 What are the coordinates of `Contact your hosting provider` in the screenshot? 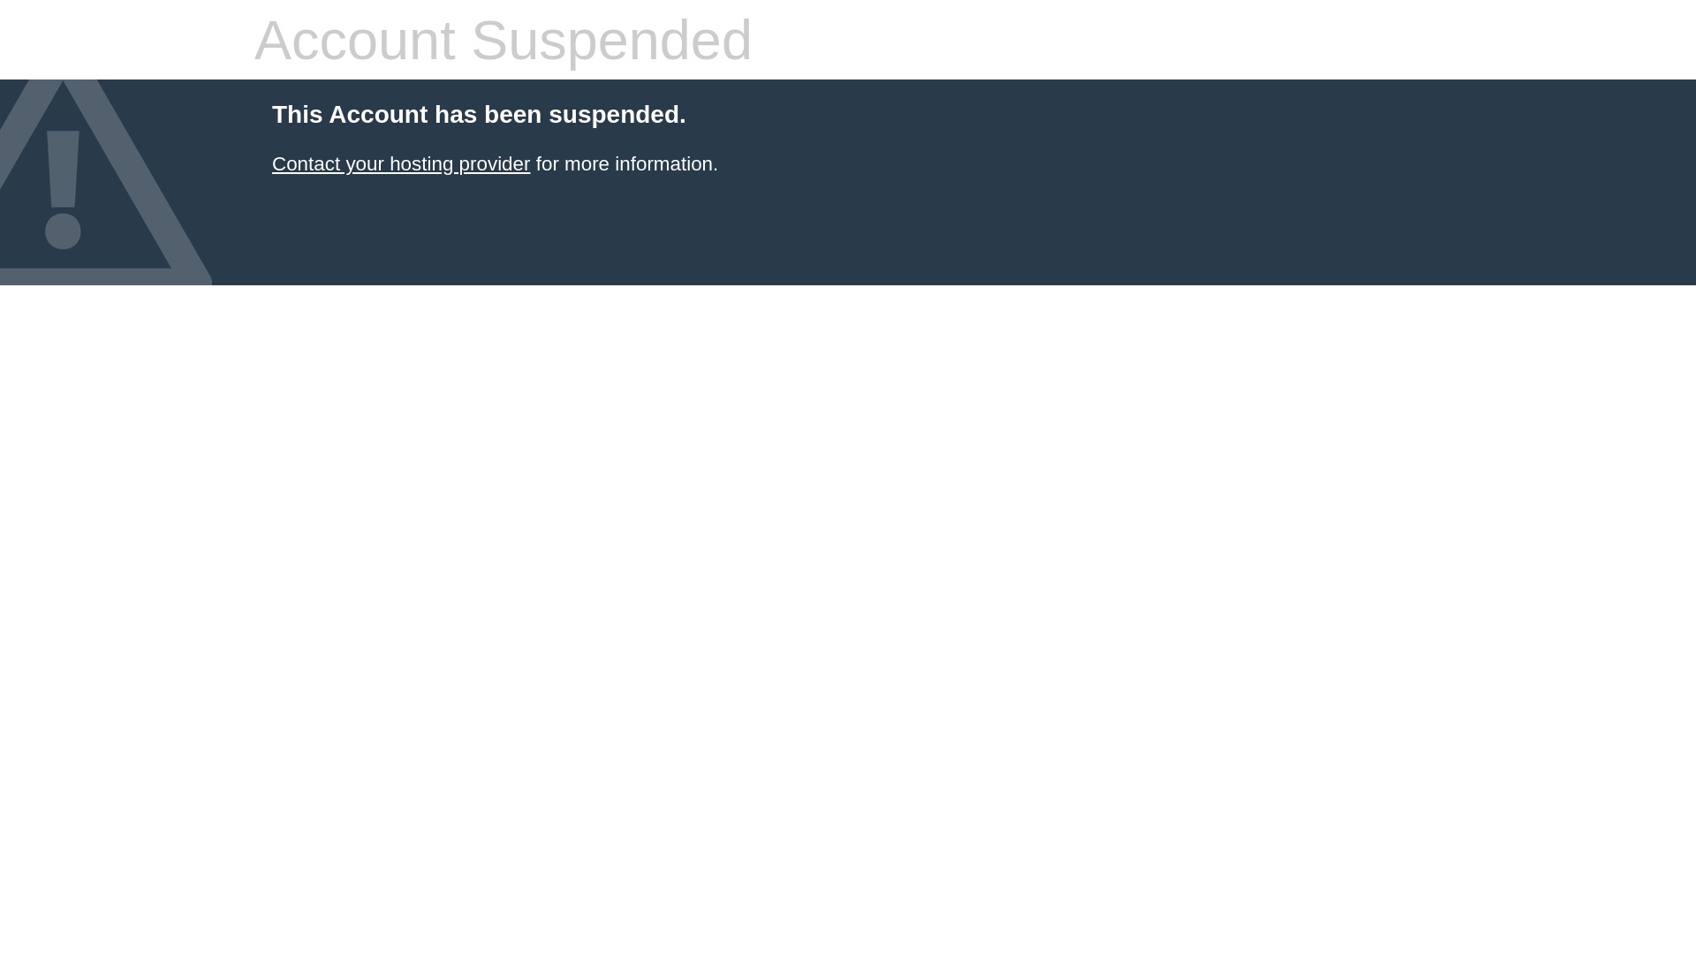 It's located at (401, 164).